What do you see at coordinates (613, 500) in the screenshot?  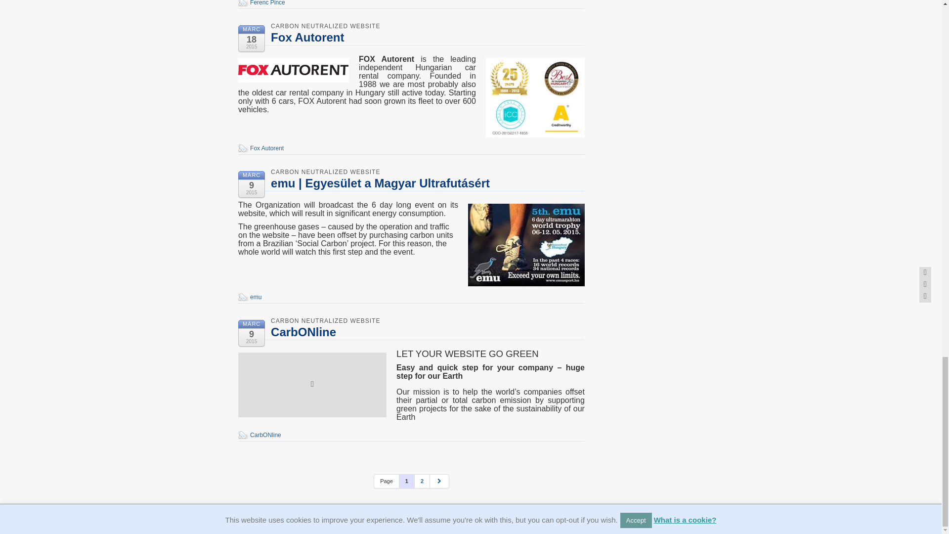 I see `ClimeNews` at bounding box center [613, 500].